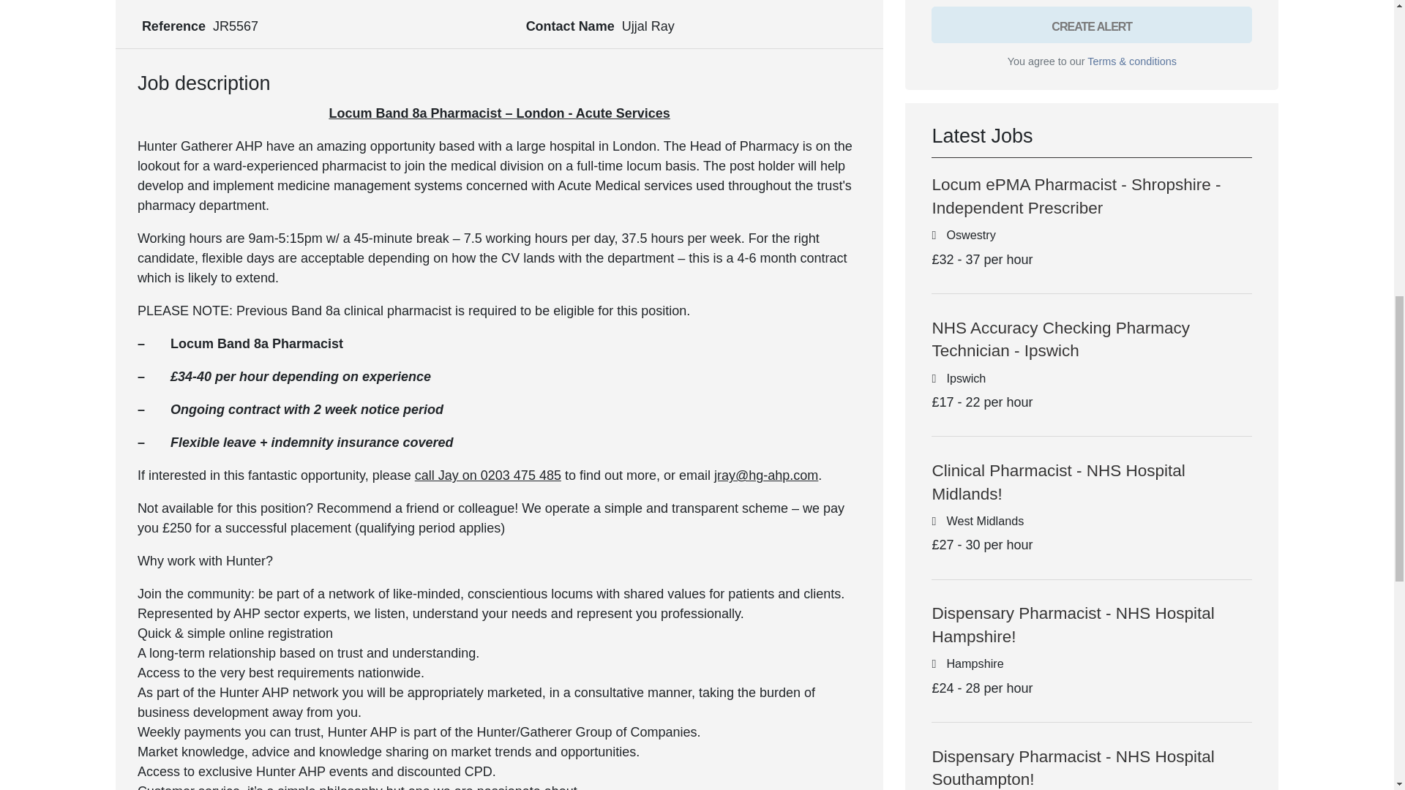 The height and width of the screenshot is (790, 1405). I want to click on Dispensary Pharmacist - NHS Hospital Hampshire!, so click(1072, 625).